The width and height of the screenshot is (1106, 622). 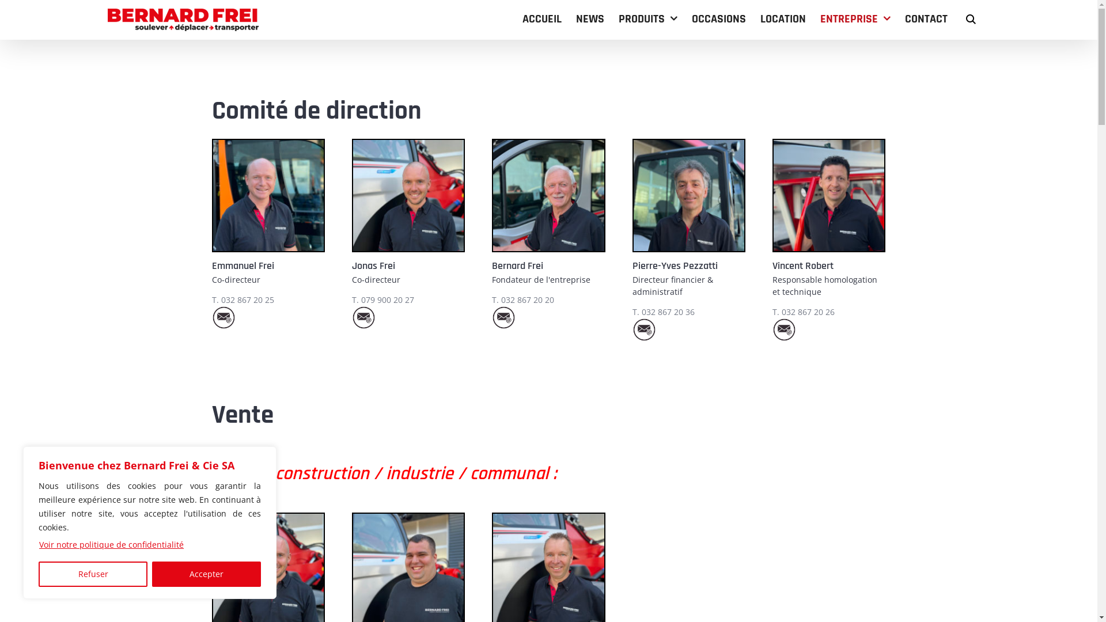 I want to click on NEWS, so click(x=590, y=18).